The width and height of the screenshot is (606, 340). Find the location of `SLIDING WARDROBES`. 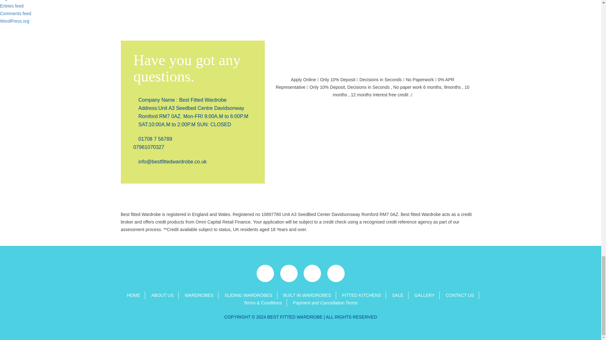

SLIDING WARDROBES is located at coordinates (248, 295).